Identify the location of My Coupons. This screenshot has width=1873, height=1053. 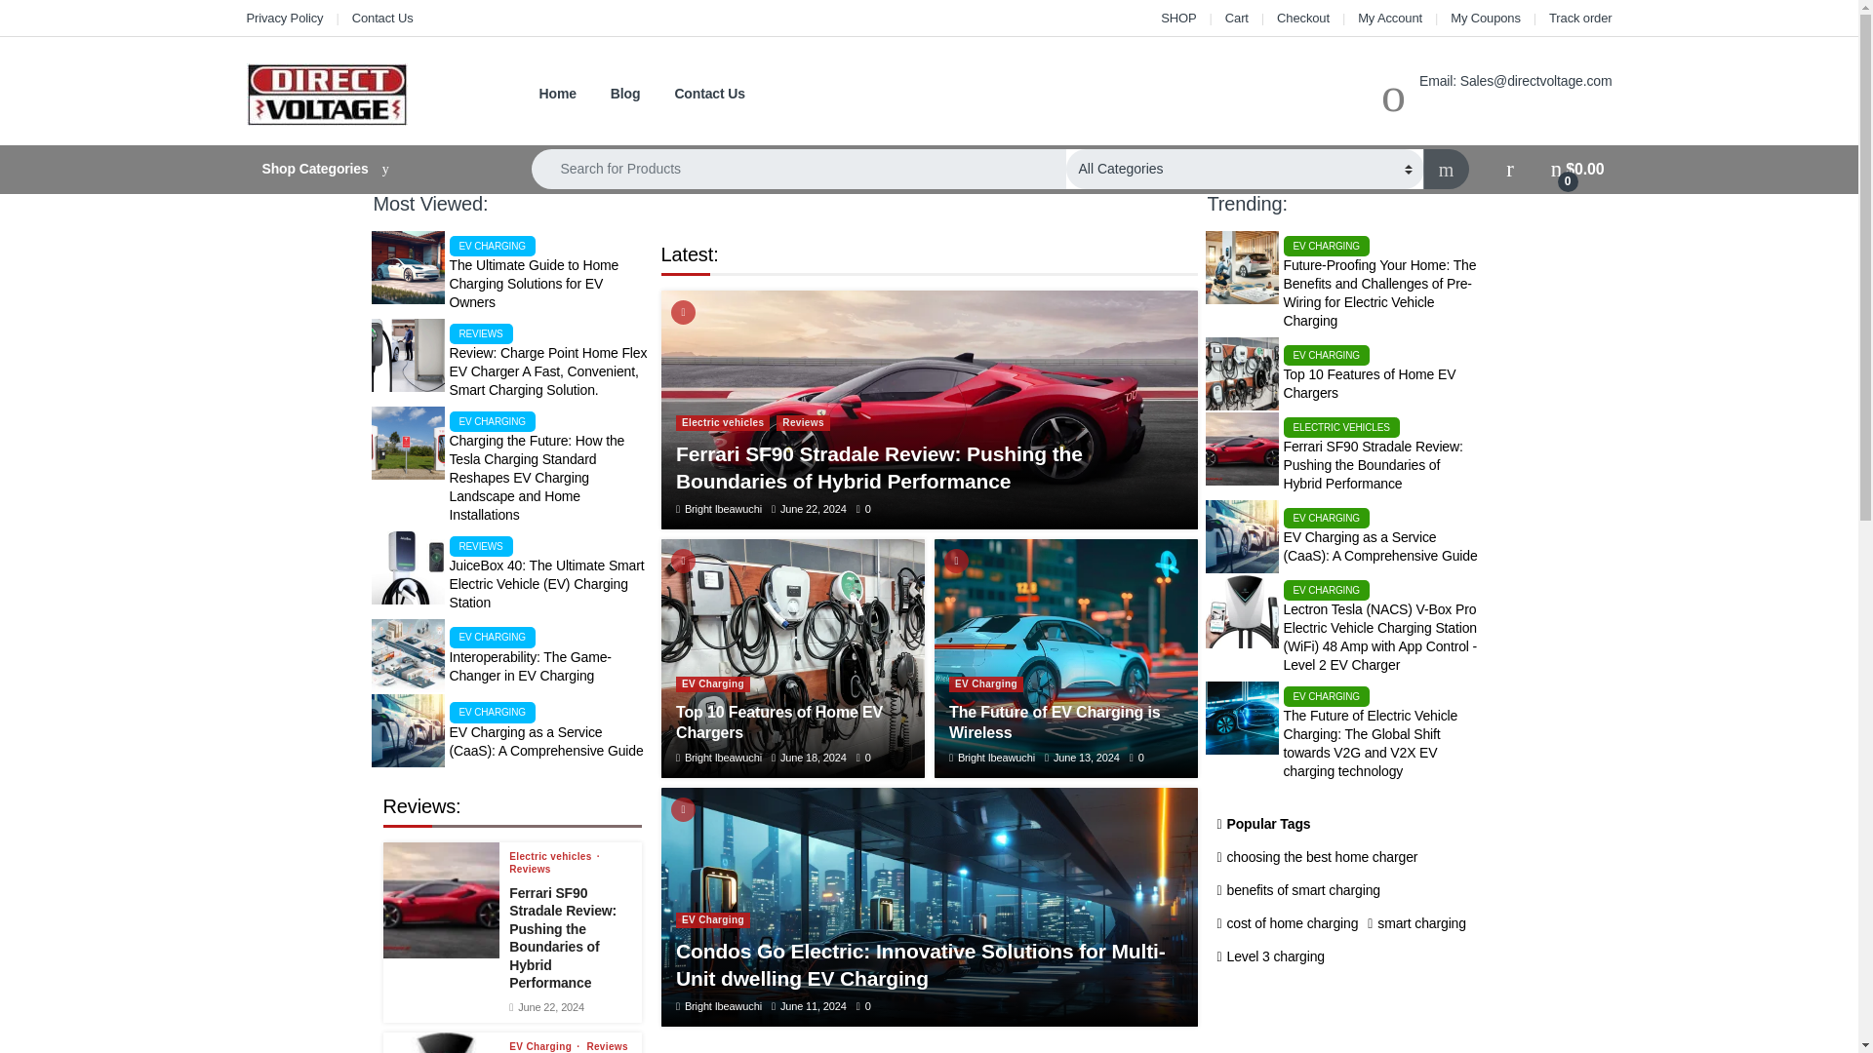
(1485, 18).